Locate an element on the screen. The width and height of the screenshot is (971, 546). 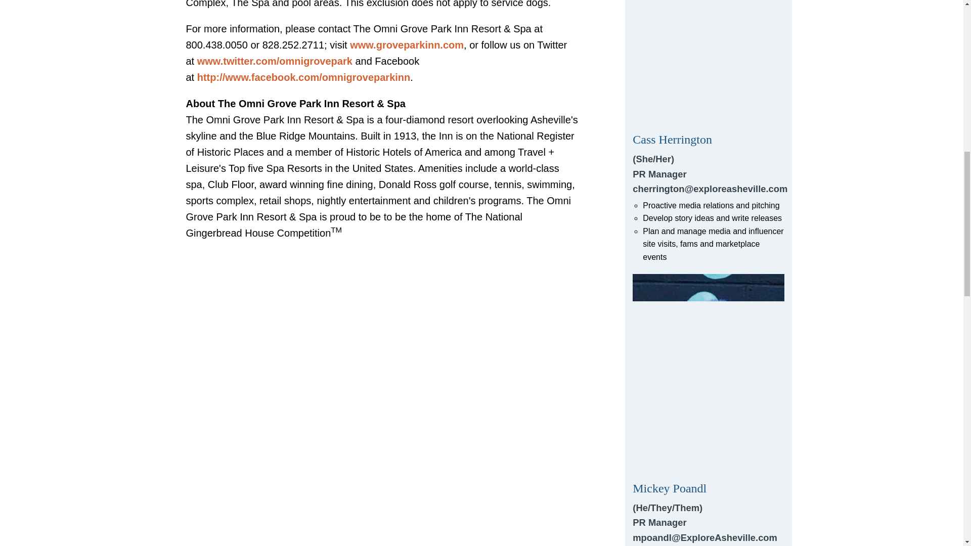
Click to email is located at coordinates (709, 131).